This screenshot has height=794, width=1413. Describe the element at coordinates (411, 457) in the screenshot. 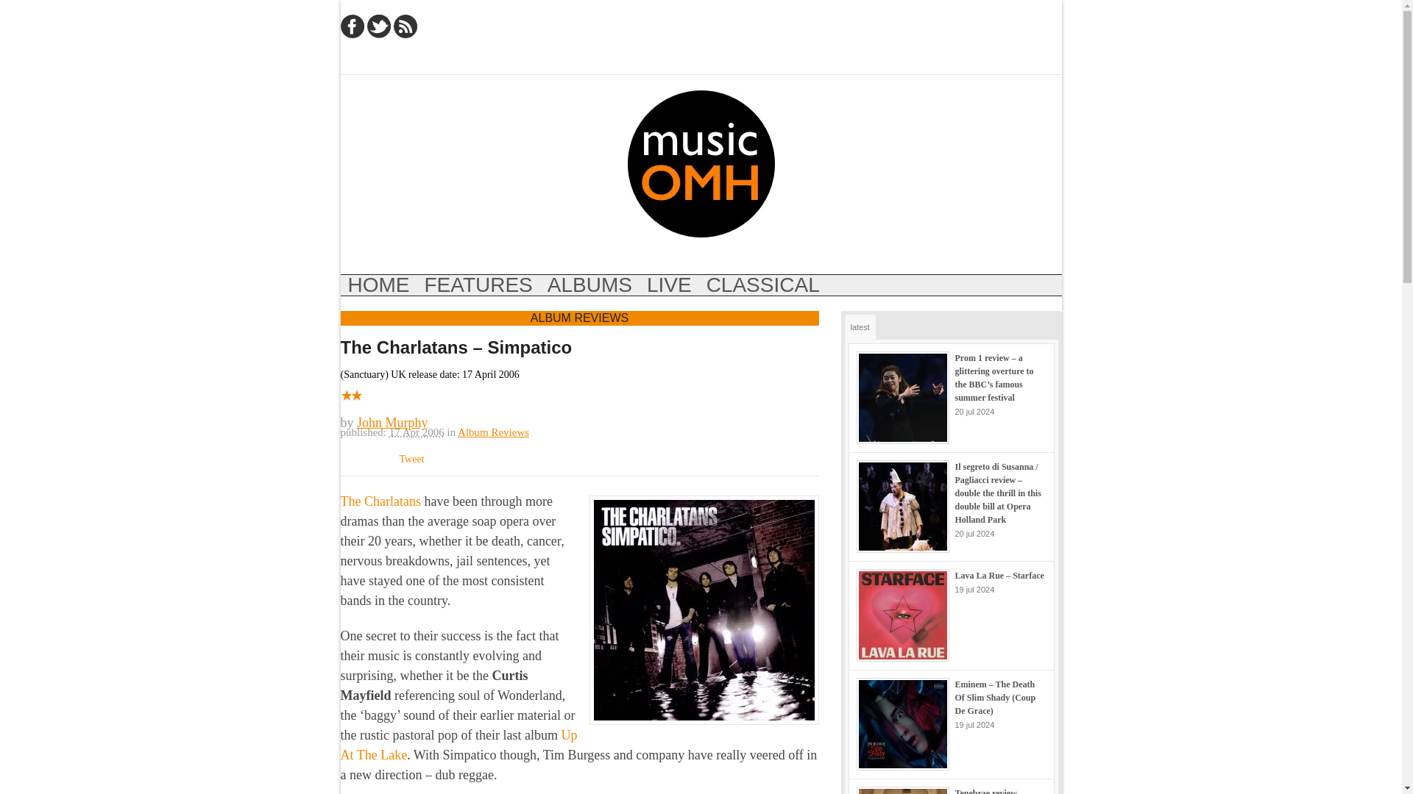

I see `Tweet` at that location.